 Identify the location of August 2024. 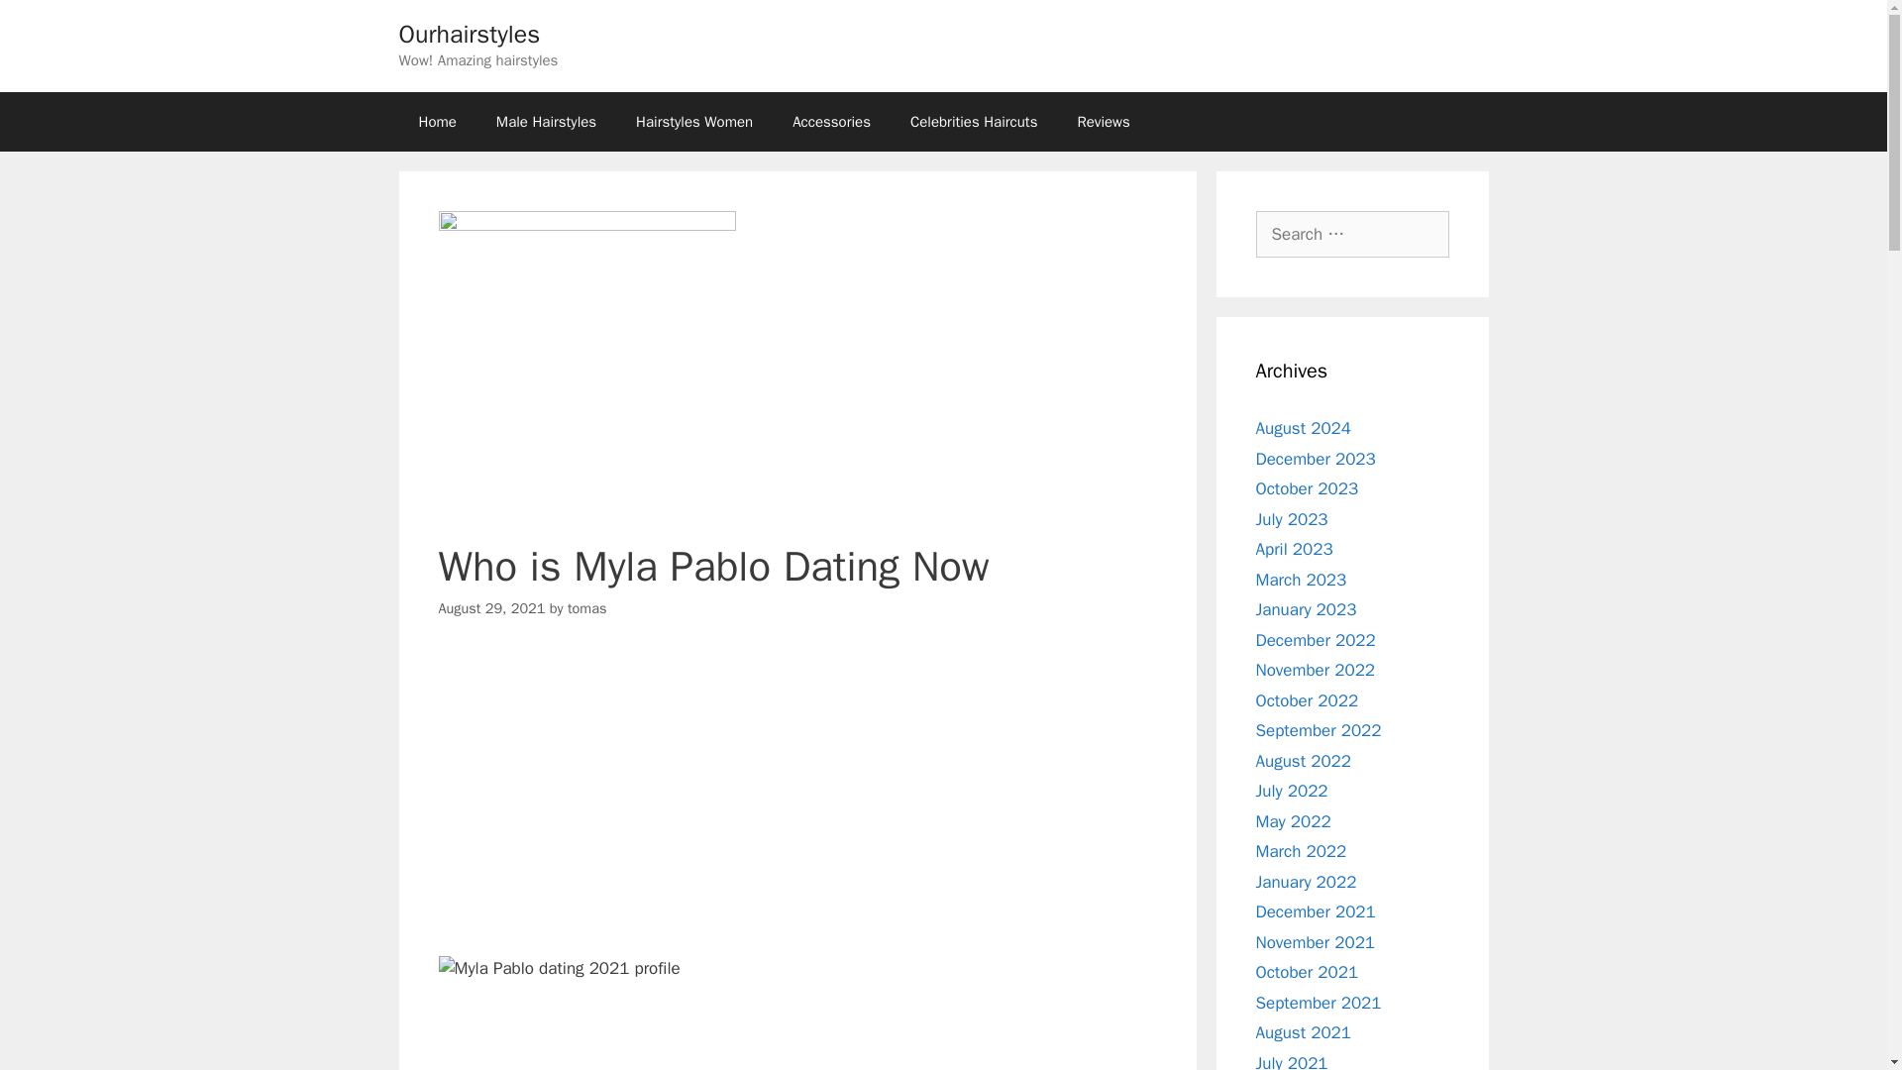
(1303, 428).